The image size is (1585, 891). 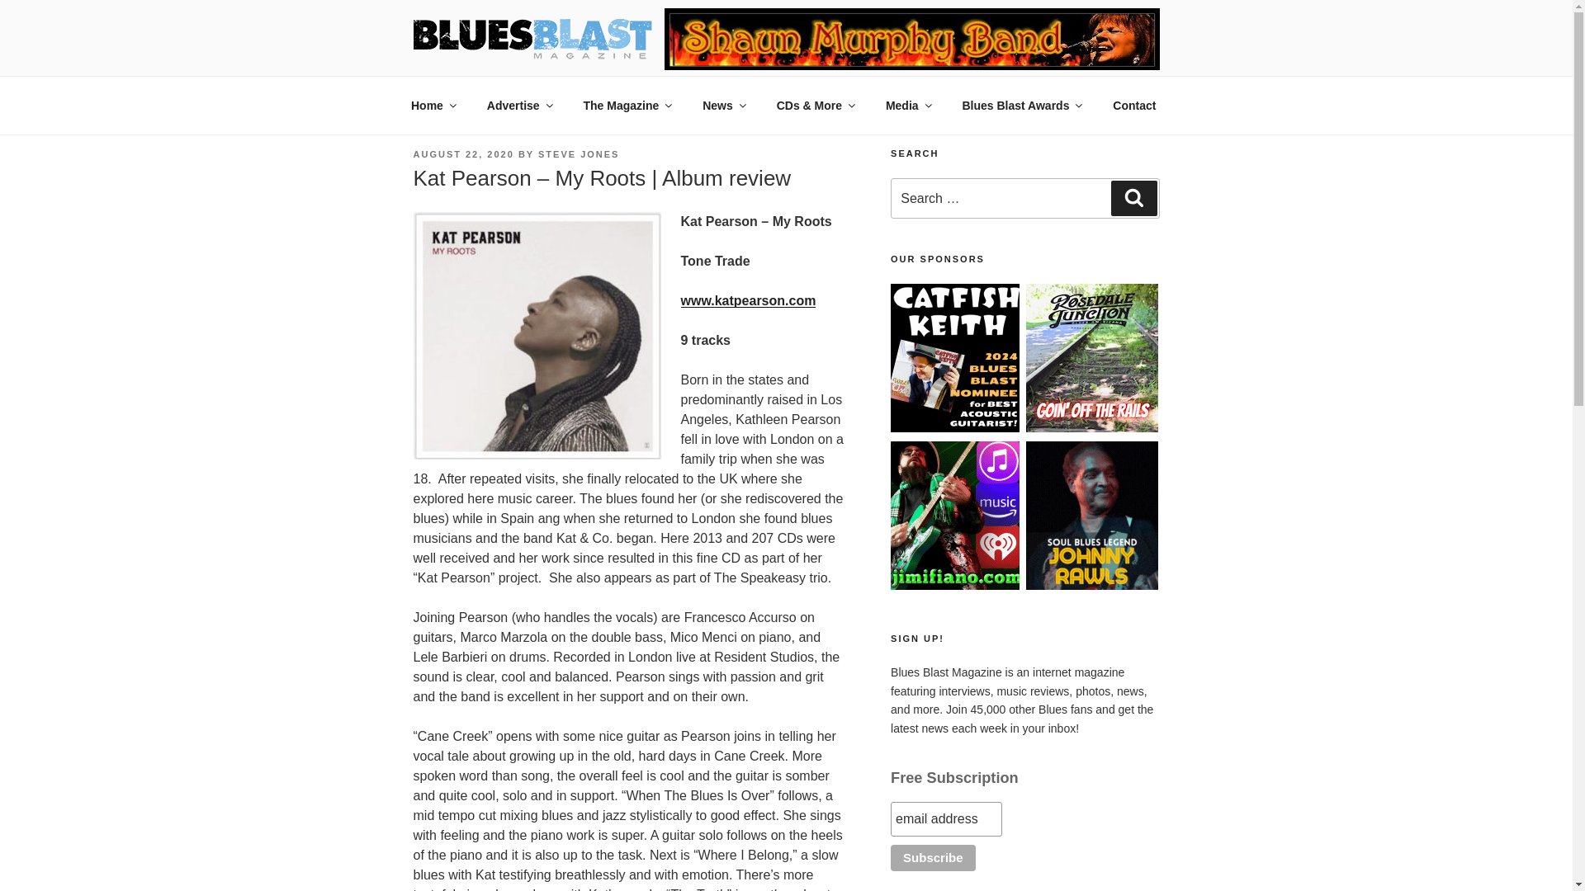 What do you see at coordinates (518, 106) in the screenshot?
I see `Advertise` at bounding box center [518, 106].